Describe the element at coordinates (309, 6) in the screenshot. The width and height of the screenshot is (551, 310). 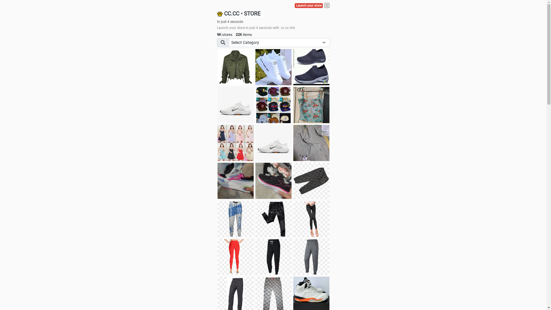
I see `Launch your store` at that location.